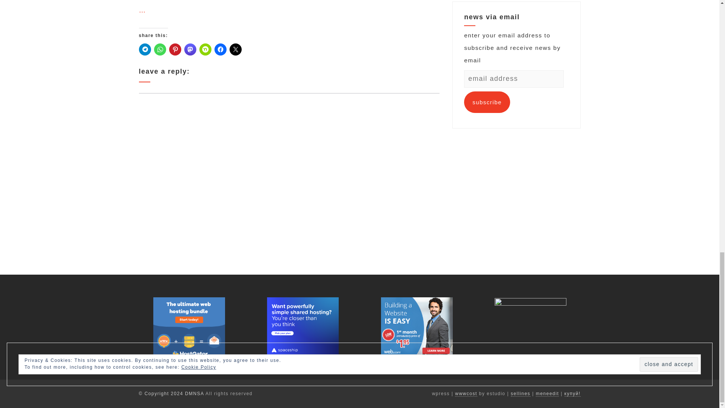 The height and width of the screenshot is (408, 725). What do you see at coordinates (487, 102) in the screenshot?
I see `subscribe` at bounding box center [487, 102].